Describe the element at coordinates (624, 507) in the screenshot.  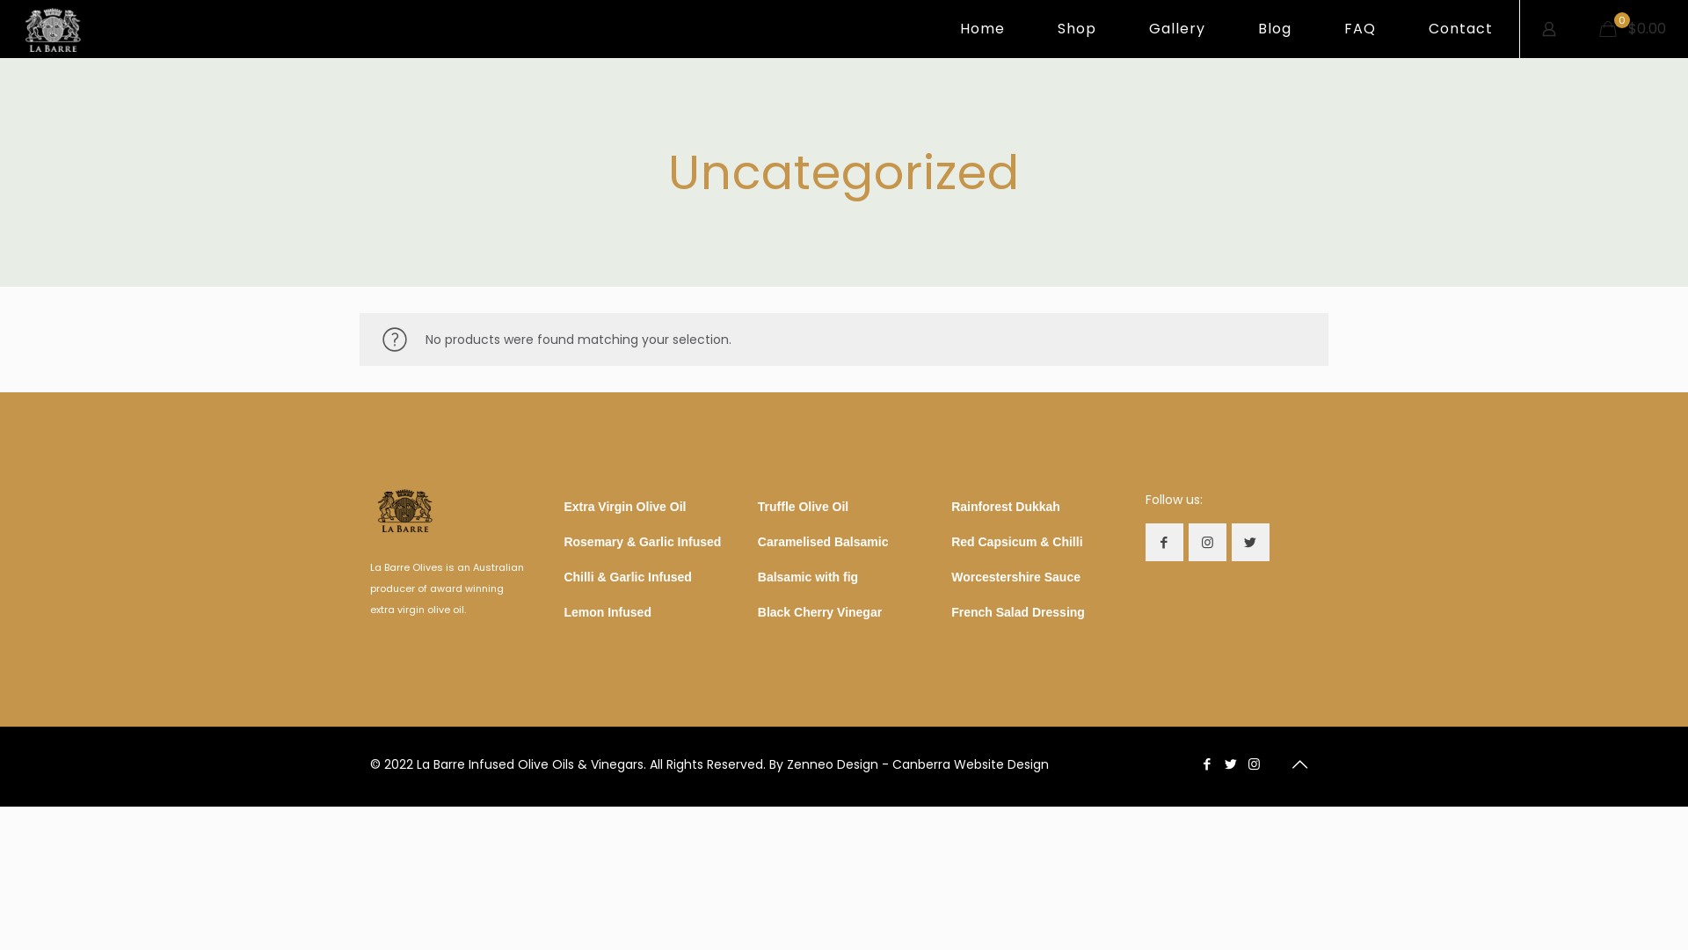
I see `Extra Virgin Olive Oil` at that location.